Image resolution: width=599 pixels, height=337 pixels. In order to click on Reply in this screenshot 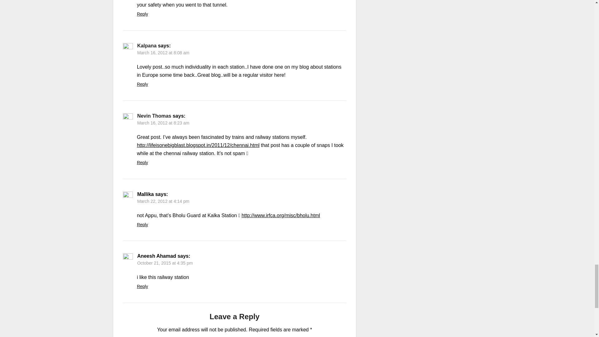, I will do `click(142, 14)`.